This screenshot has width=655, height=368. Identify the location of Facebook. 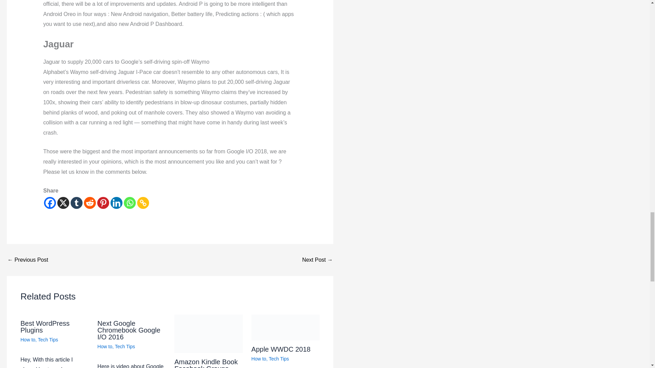
(50, 203).